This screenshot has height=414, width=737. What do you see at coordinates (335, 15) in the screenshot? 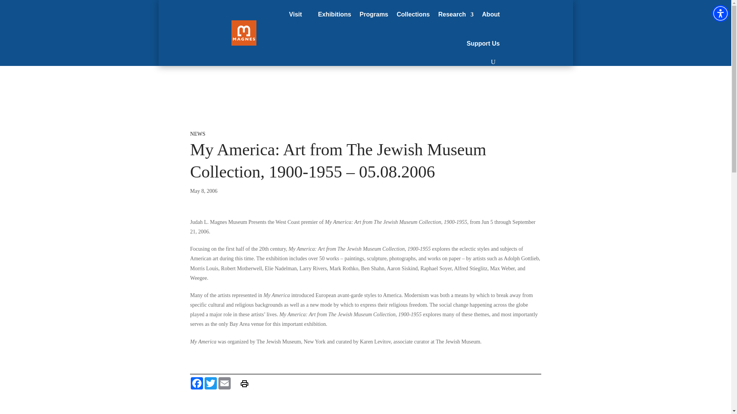
I see `Exhibitions` at bounding box center [335, 15].